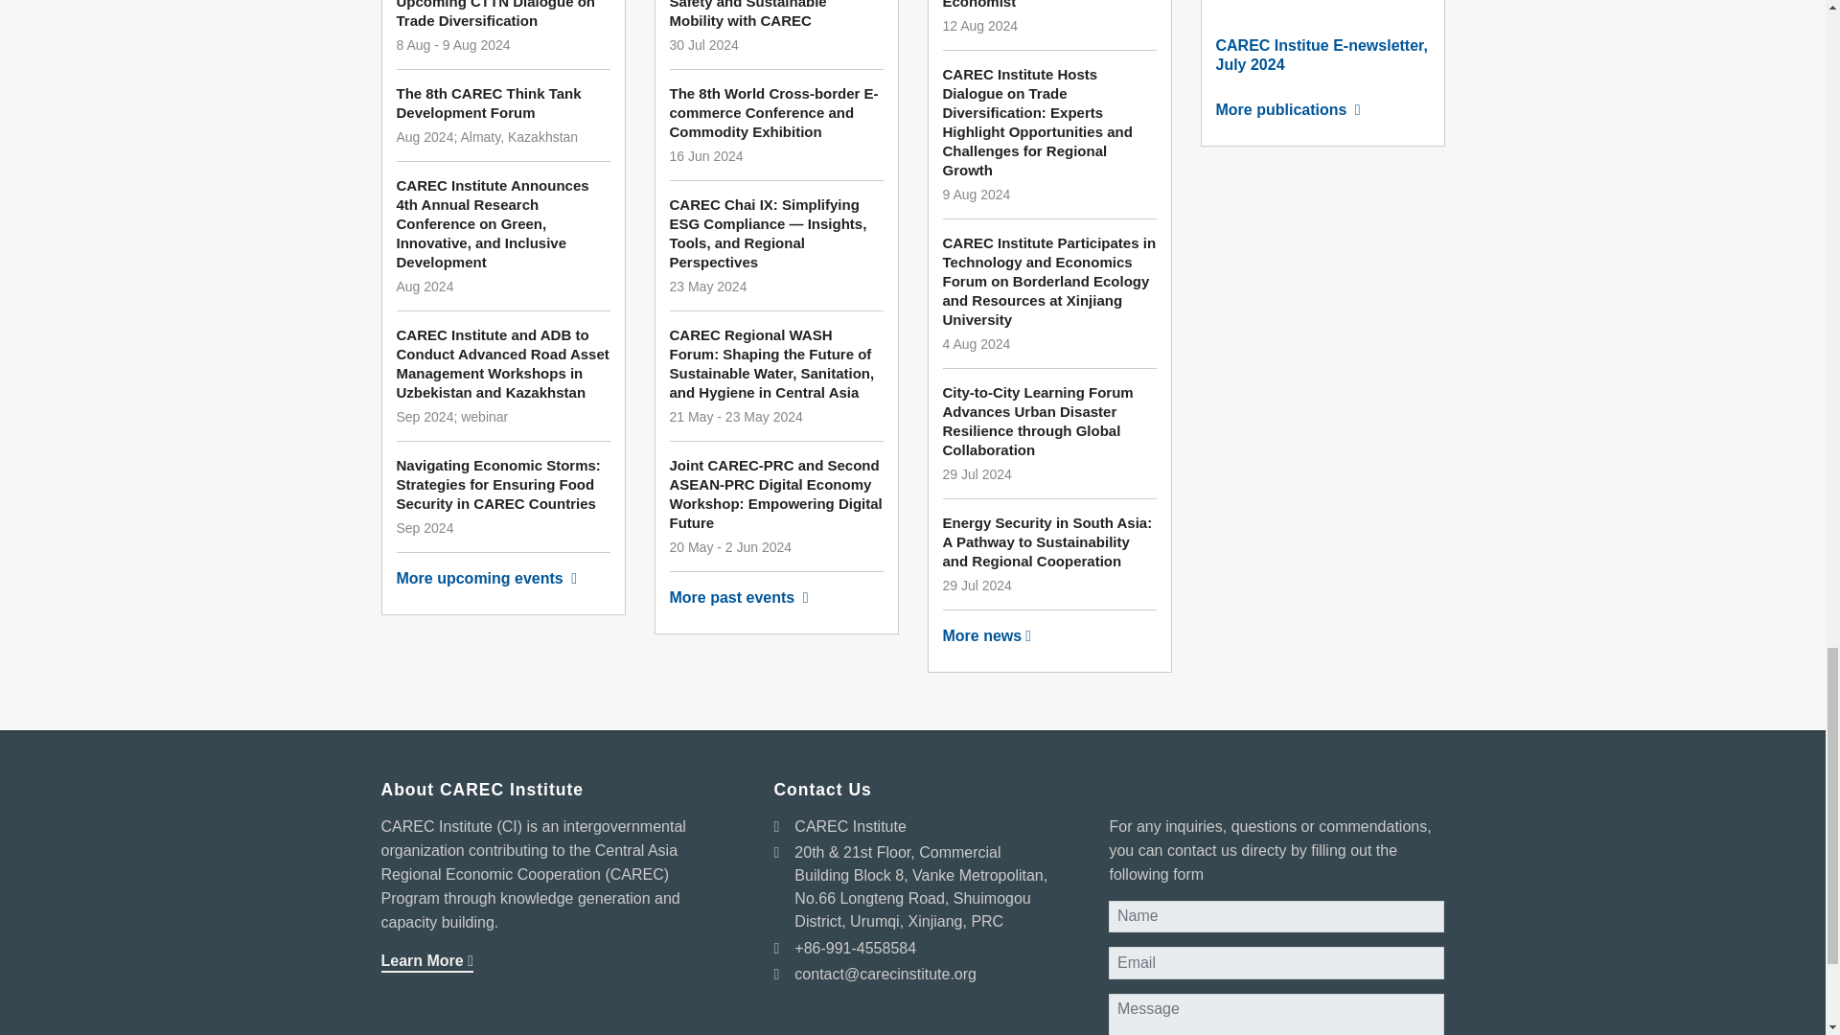 The width and height of the screenshot is (1840, 1035). What do you see at coordinates (776, 598) in the screenshot?
I see `More past events` at bounding box center [776, 598].